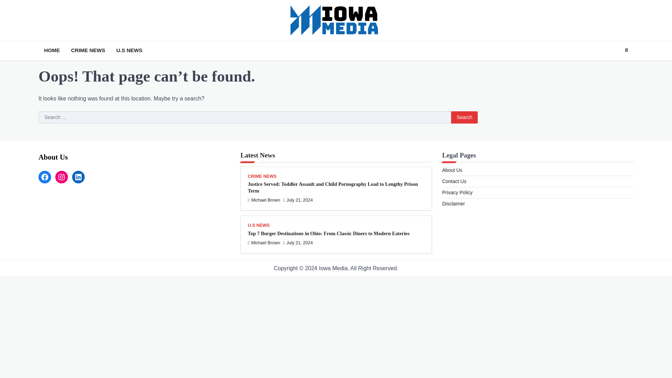 The image size is (672, 378). What do you see at coordinates (61, 177) in the screenshot?
I see `Instagram` at bounding box center [61, 177].